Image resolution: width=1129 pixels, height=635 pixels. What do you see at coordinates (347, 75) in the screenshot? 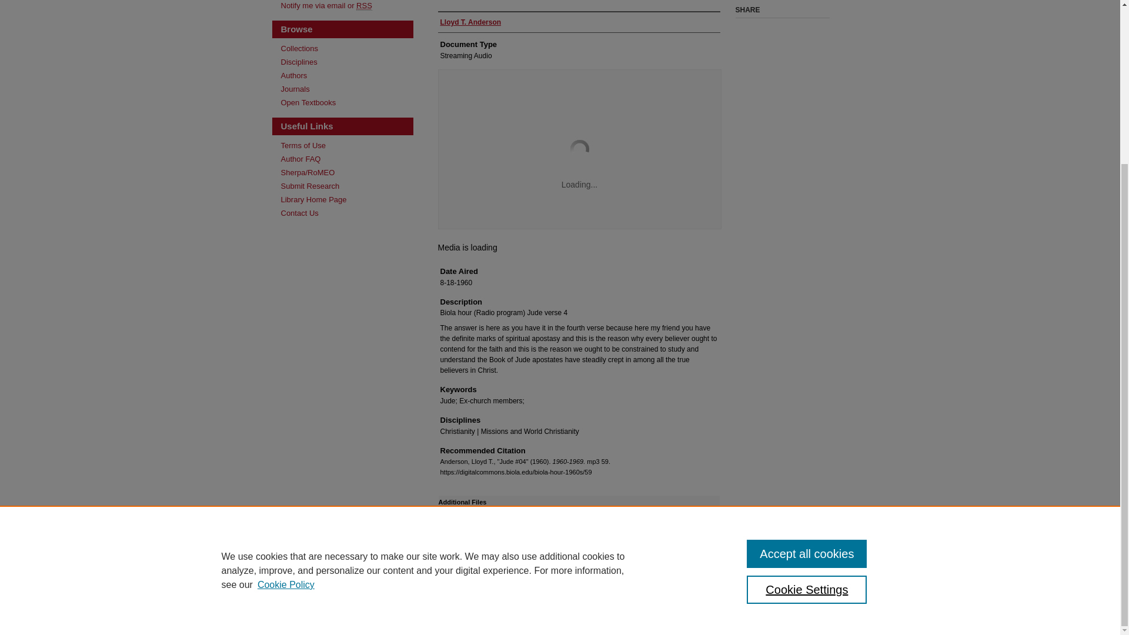
I see `Browse by Author` at bounding box center [347, 75].